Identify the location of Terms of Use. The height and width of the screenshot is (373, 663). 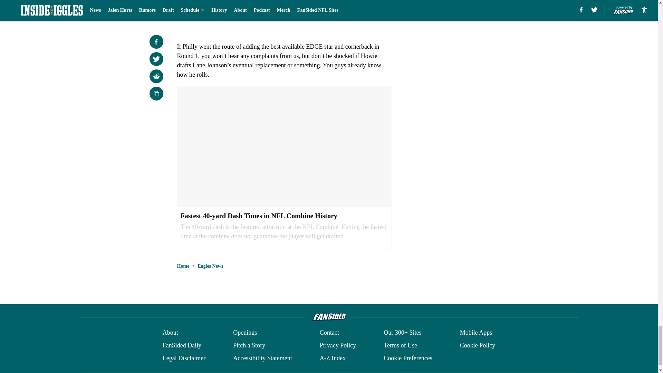
(400, 345).